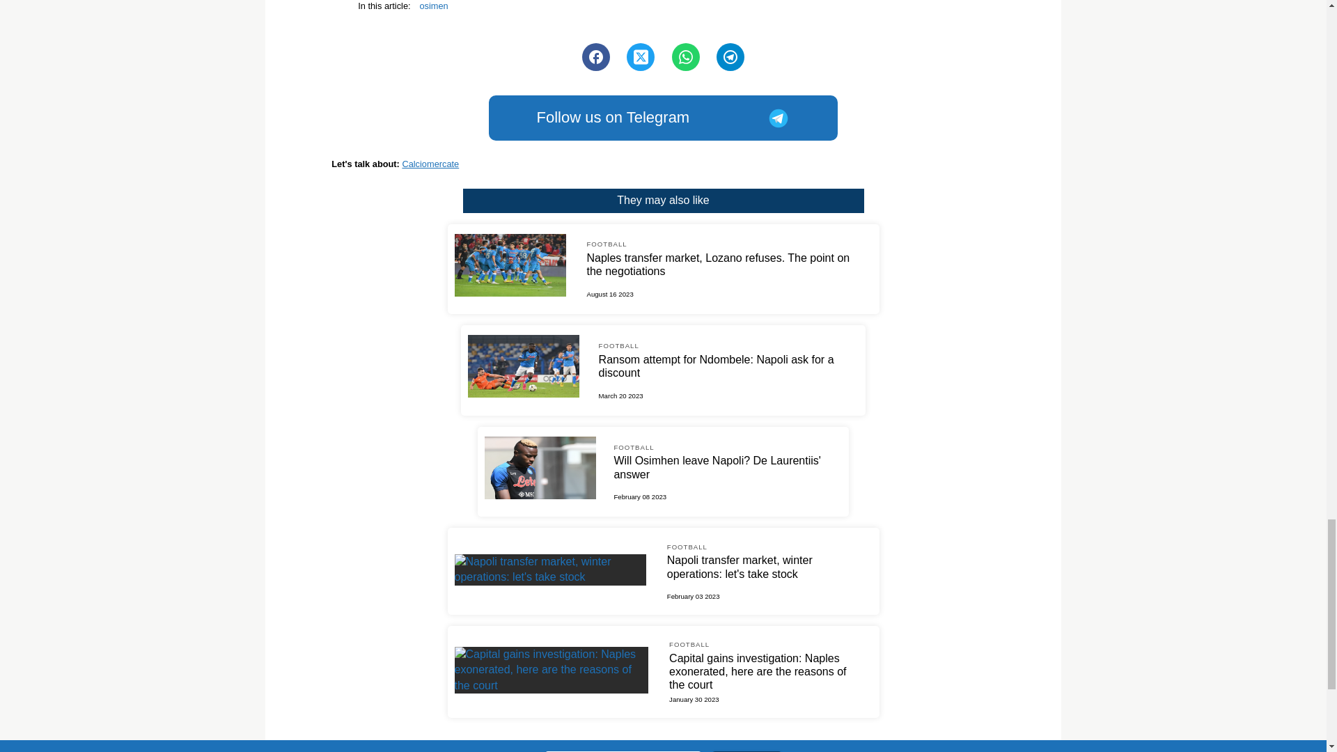 The height and width of the screenshot is (752, 1337). I want to click on osimen, so click(433, 7).